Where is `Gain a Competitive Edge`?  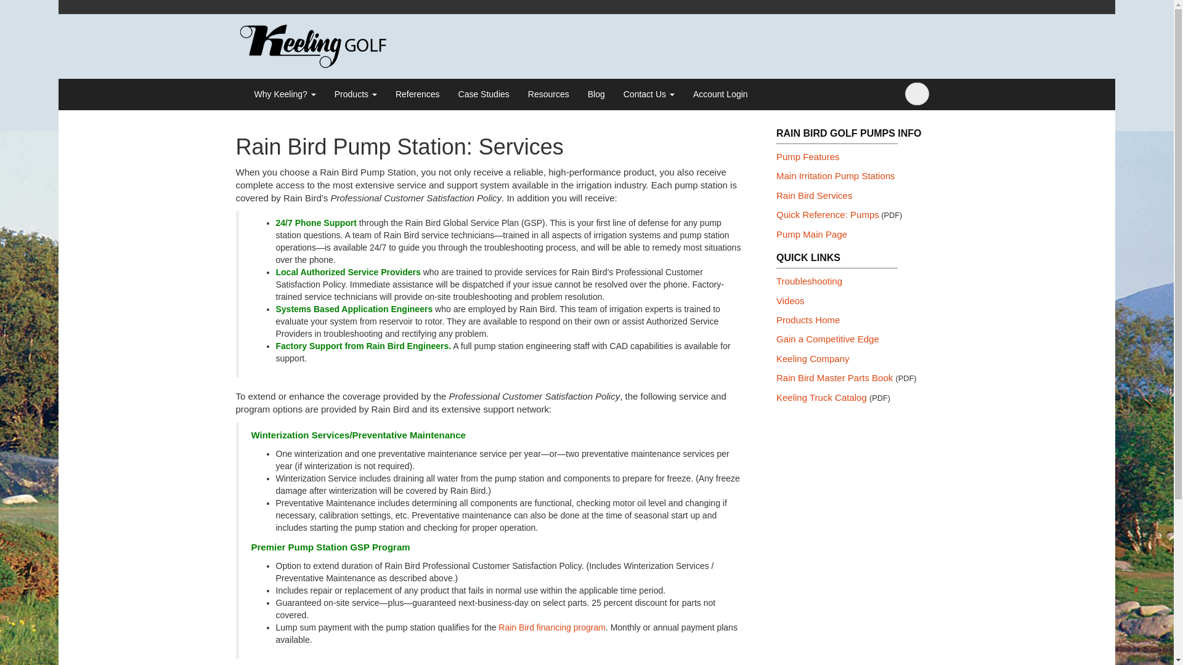
Gain a Competitive Edge is located at coordinates (827, 339).